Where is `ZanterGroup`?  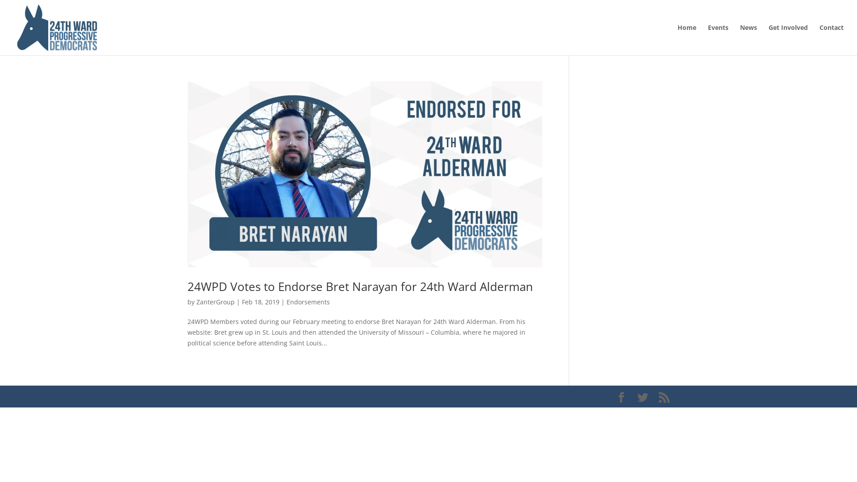 ZanterGroup is located at coordinates (216, 302).